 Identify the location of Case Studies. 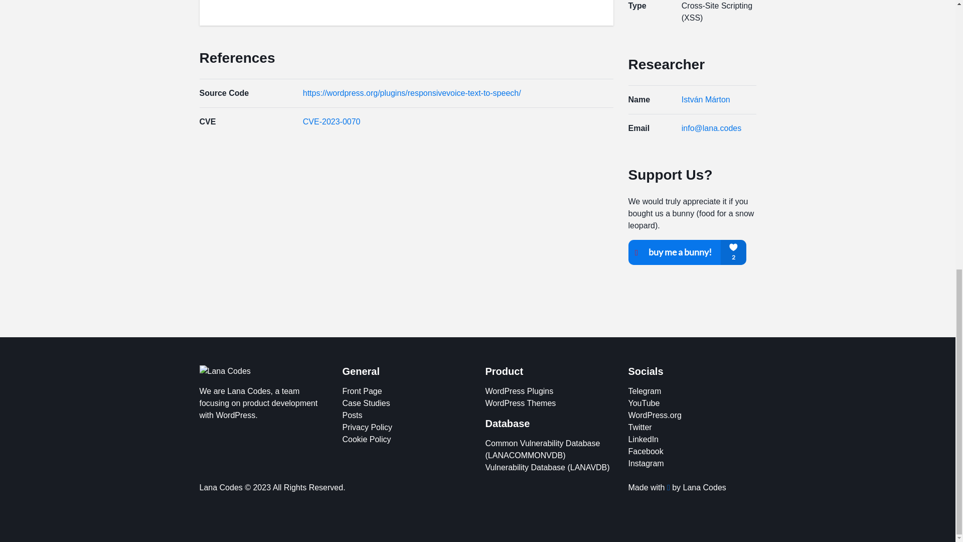
(366, 403).